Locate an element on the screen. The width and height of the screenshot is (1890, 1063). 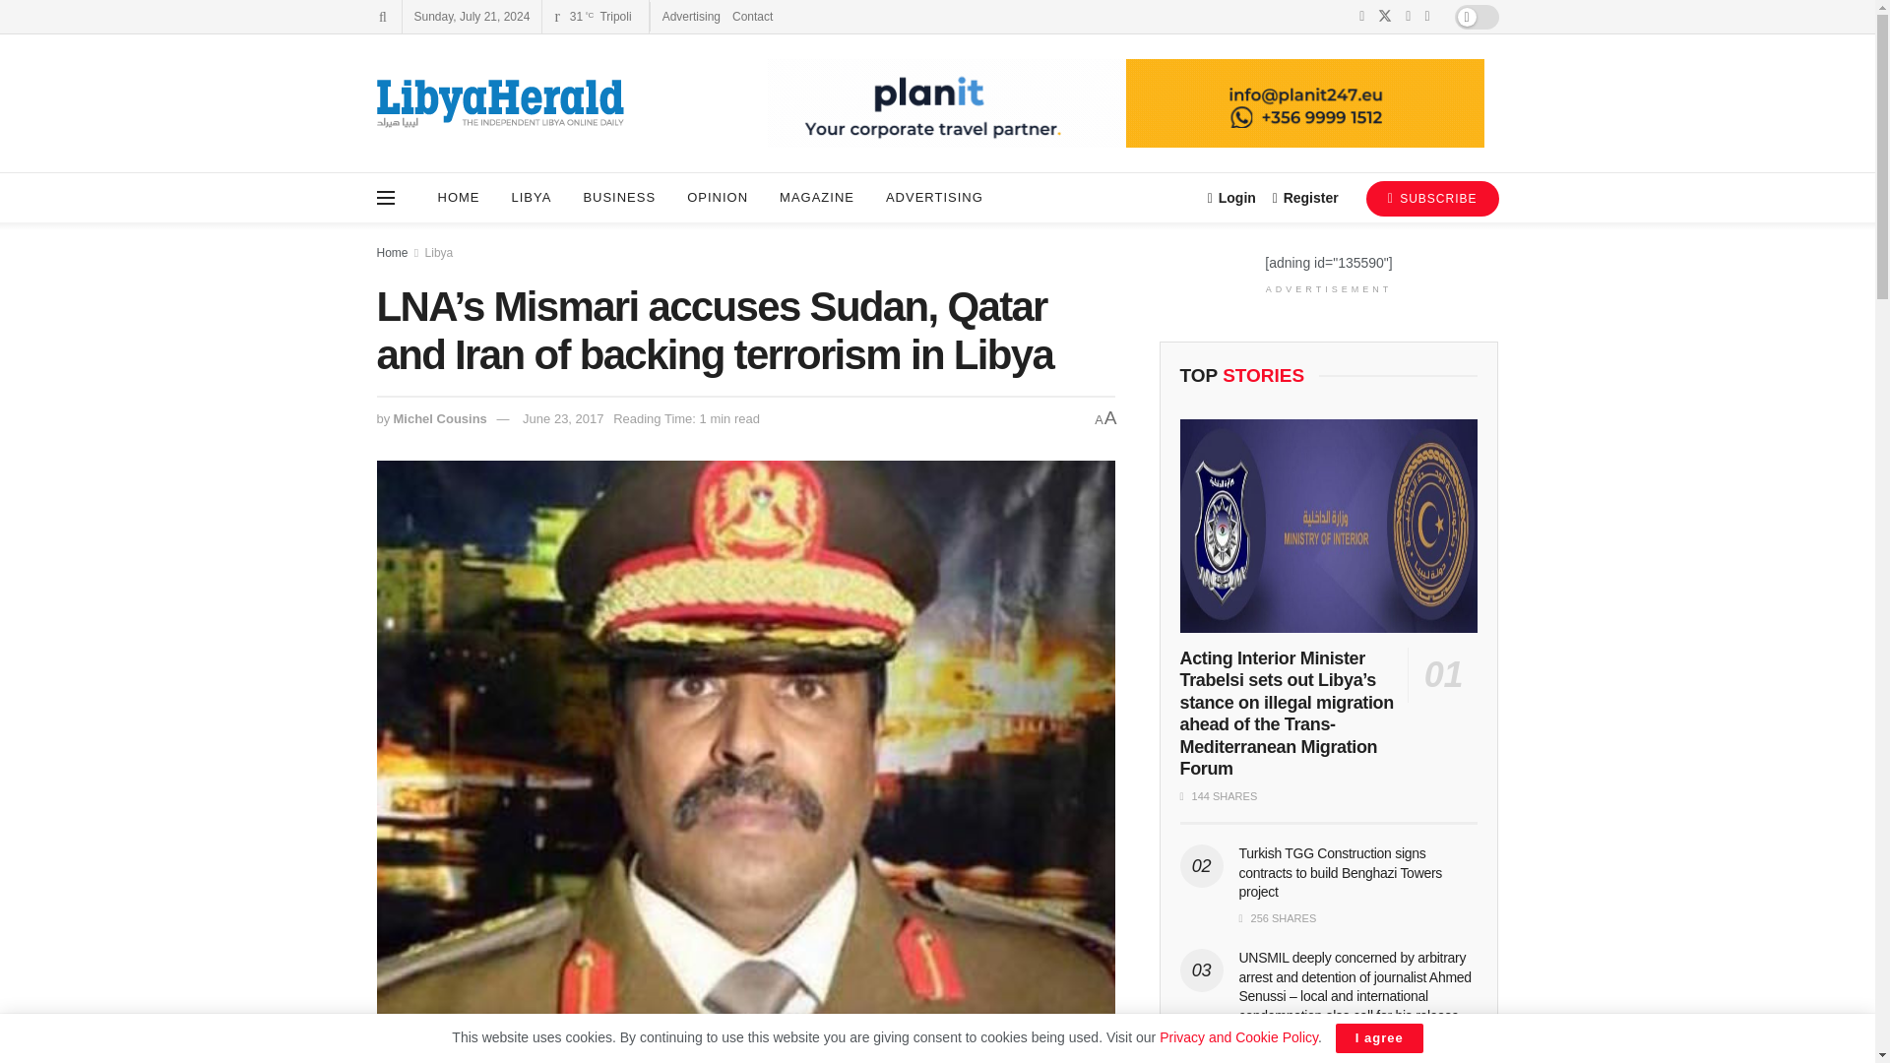
Michel Cousins is located at coordinates (439, 418).